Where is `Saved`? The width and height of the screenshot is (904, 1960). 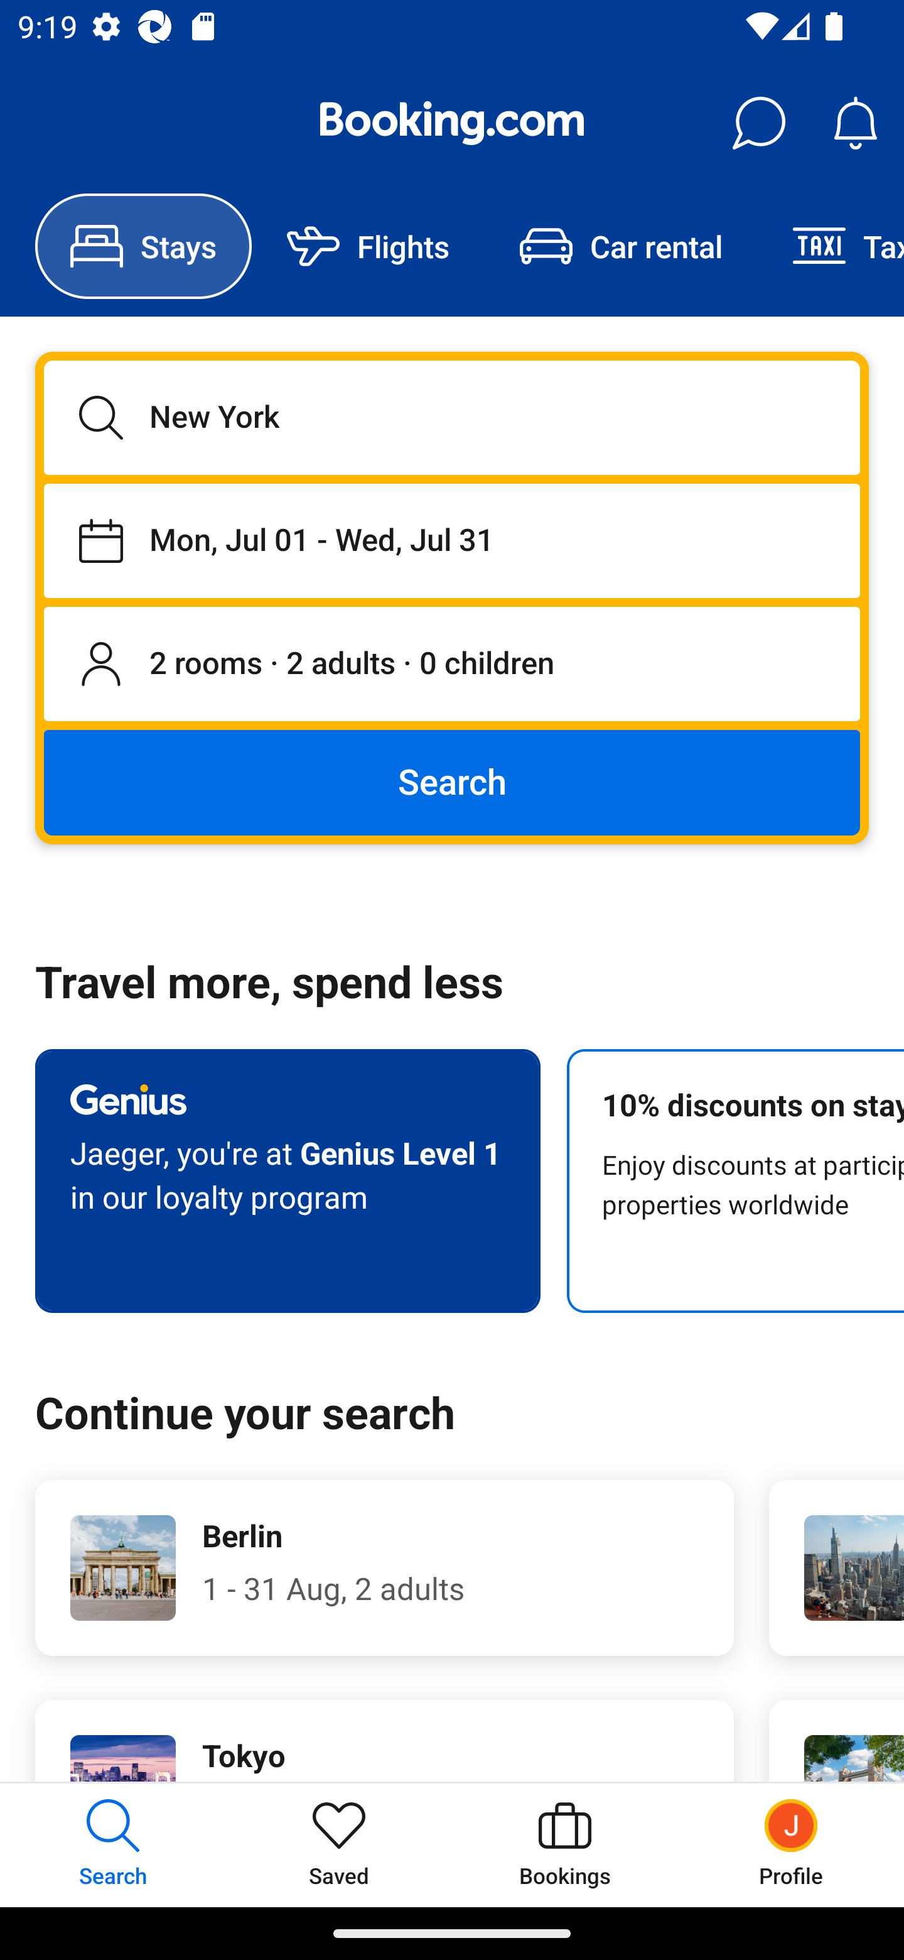 Saved is located at coordinates (339, 1844).